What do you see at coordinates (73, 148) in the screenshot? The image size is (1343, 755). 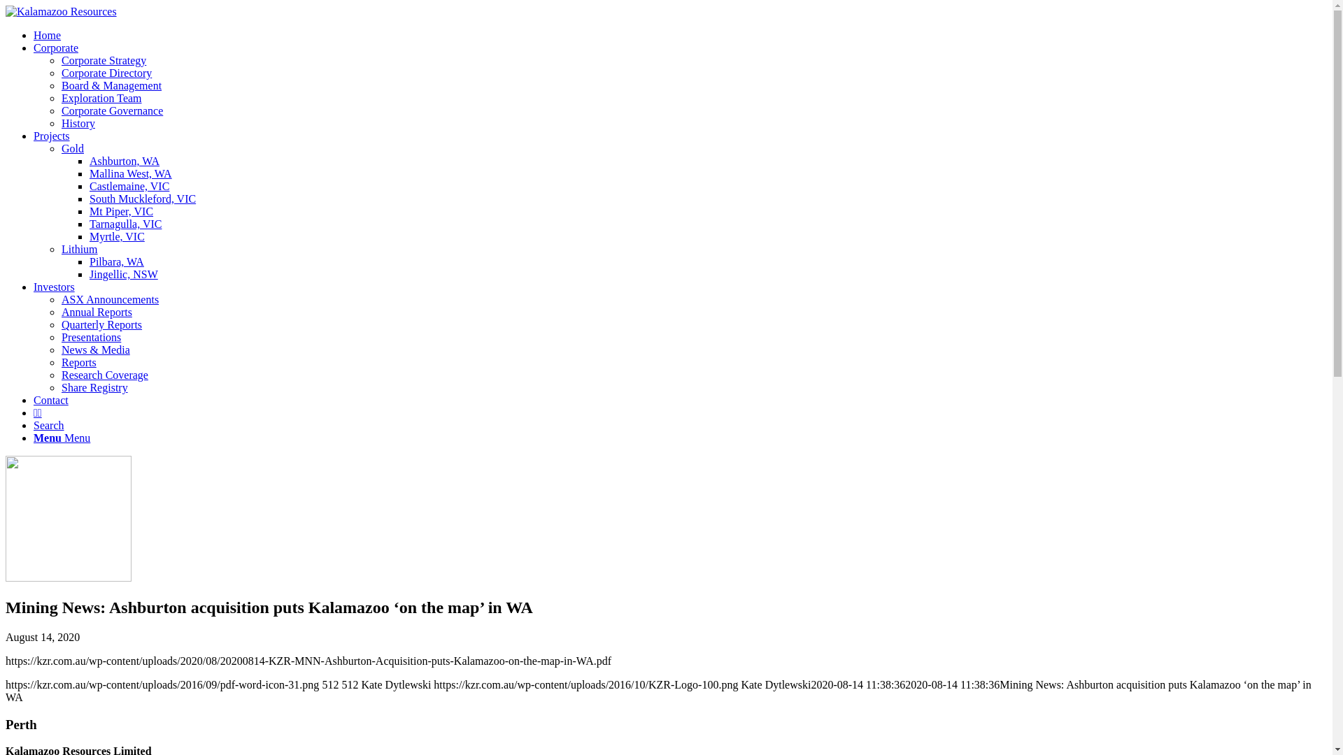 I see `Gold` at bounding box center [73, 148].